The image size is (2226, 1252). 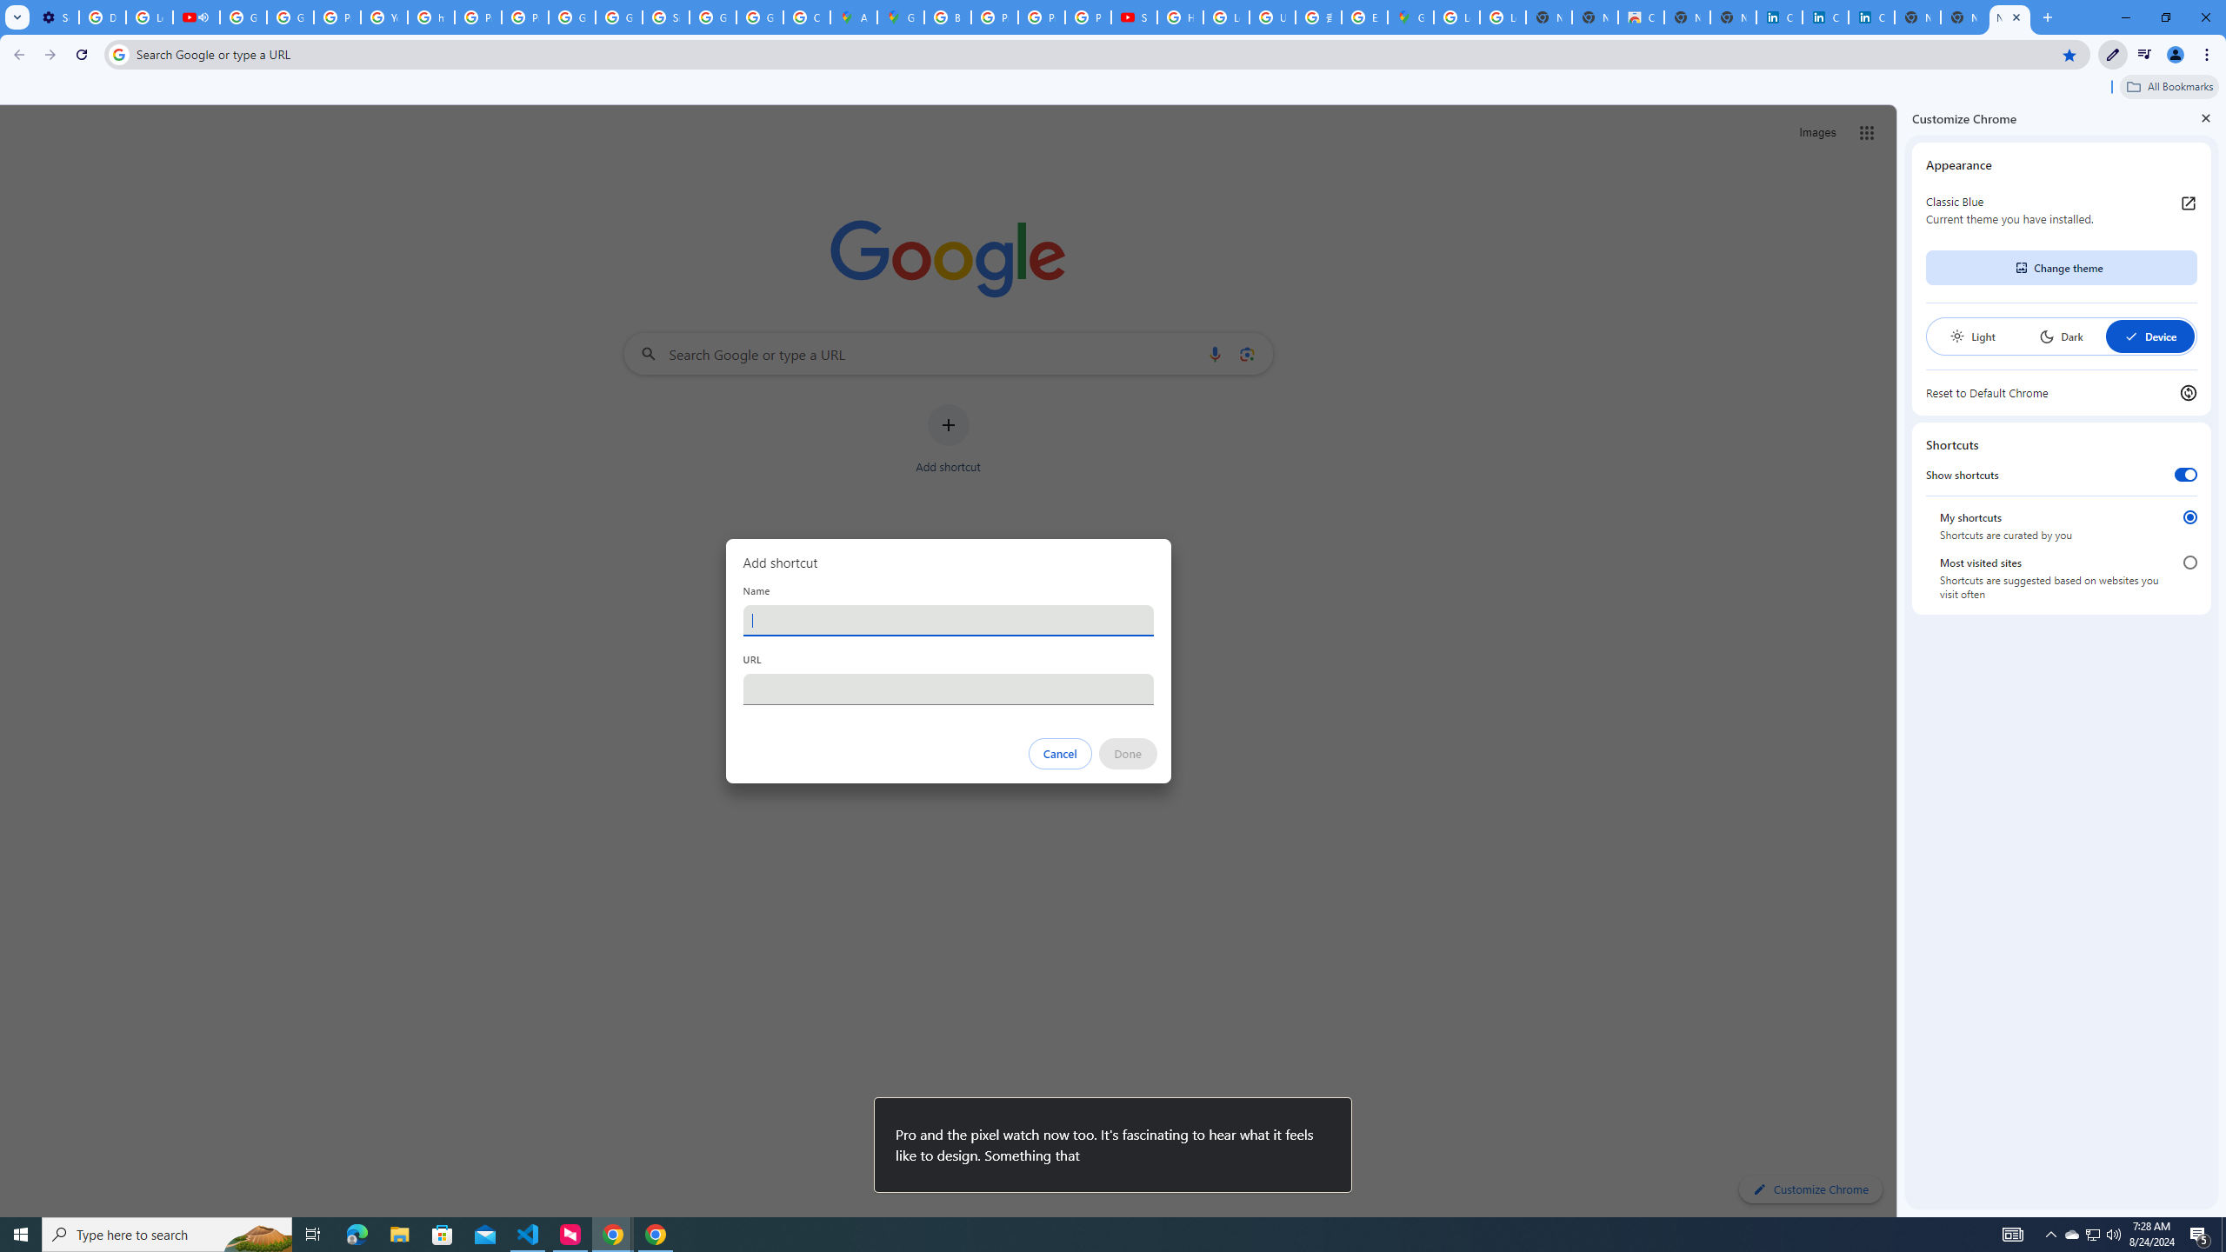 What do you see at coordinates (901, 17) in the screenshot?
I see `Google Maps` at bounding box center [901, 17].